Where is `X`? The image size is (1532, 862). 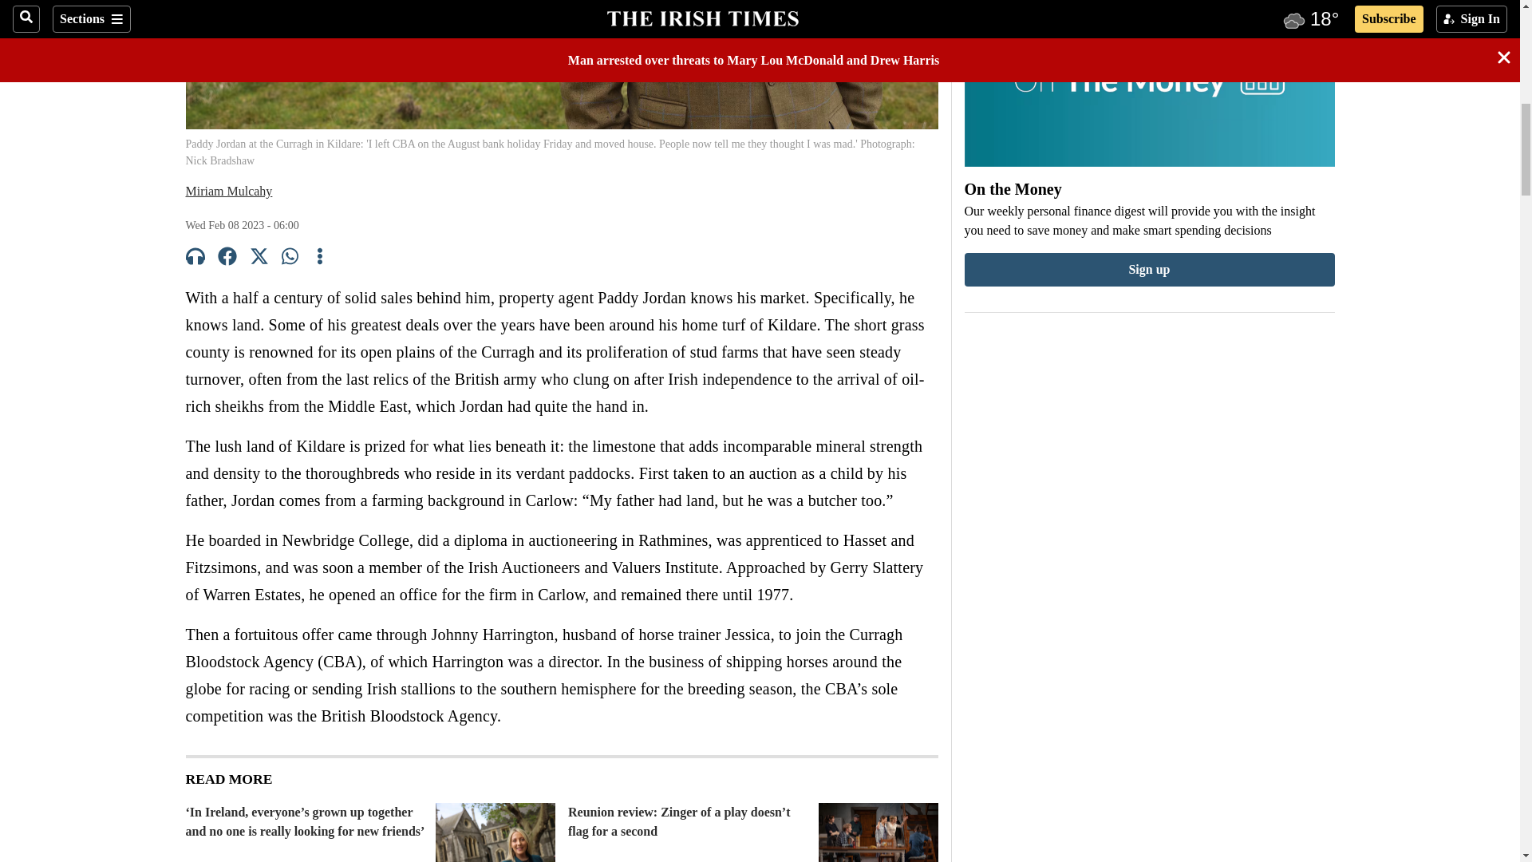
X is located at coordinates (259, 259).